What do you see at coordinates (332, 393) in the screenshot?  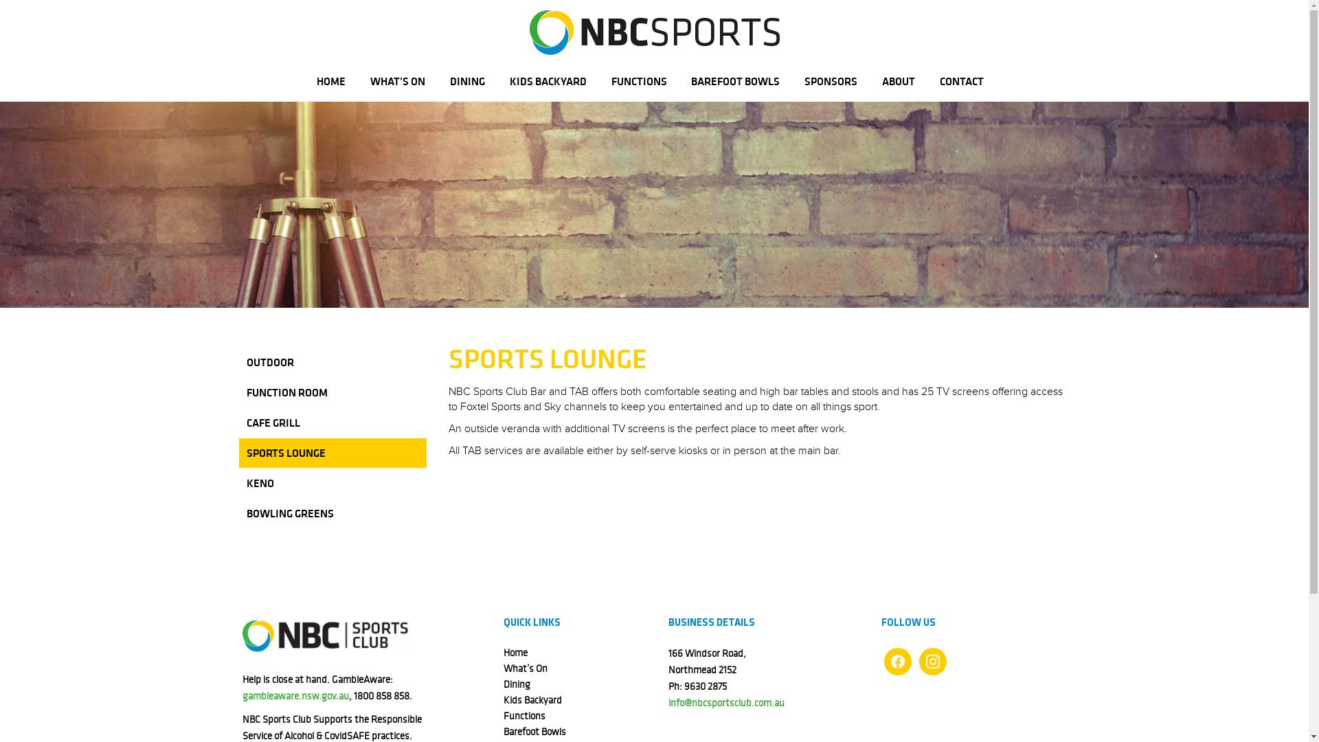 I see `FUNCTION ROOM` at bounding box center [332, 393].